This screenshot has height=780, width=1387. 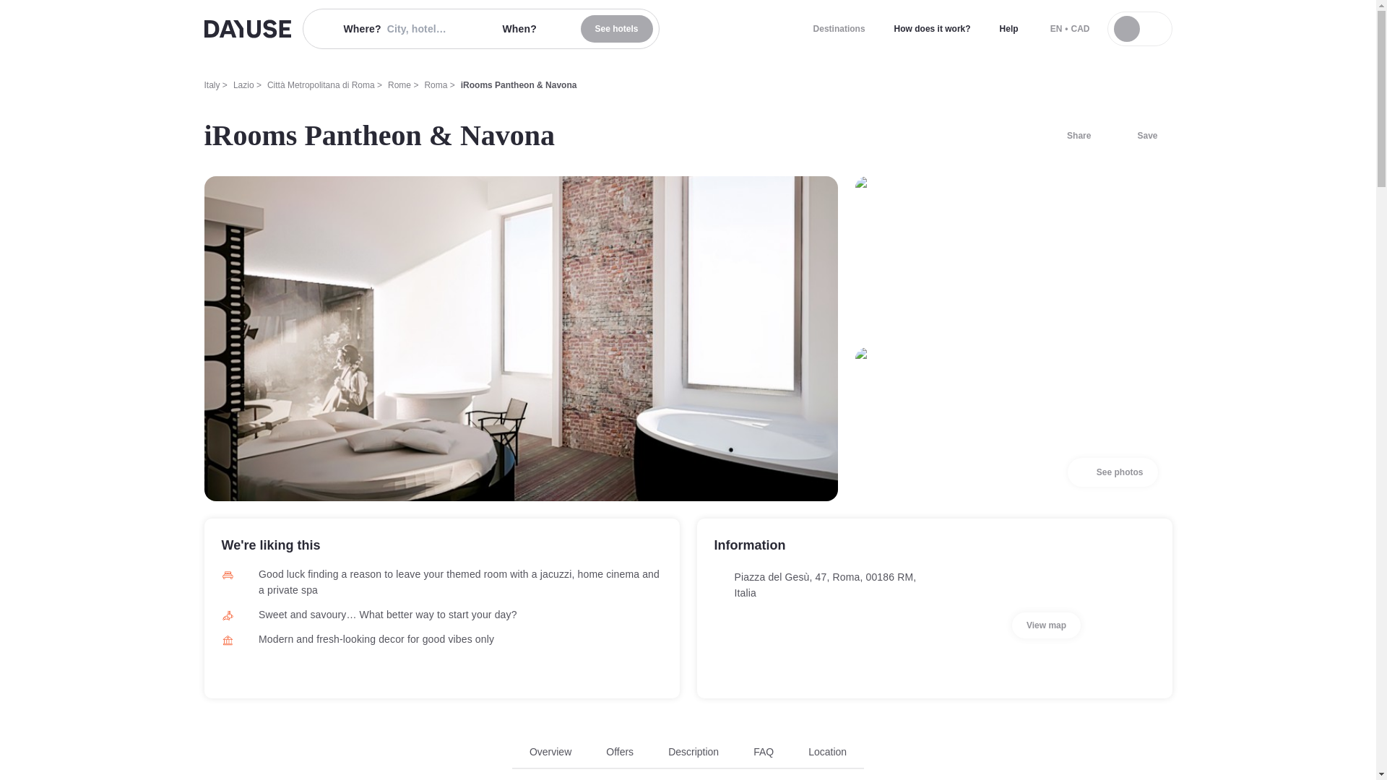 I want to click on Lazio, so click(x=243, y=85).